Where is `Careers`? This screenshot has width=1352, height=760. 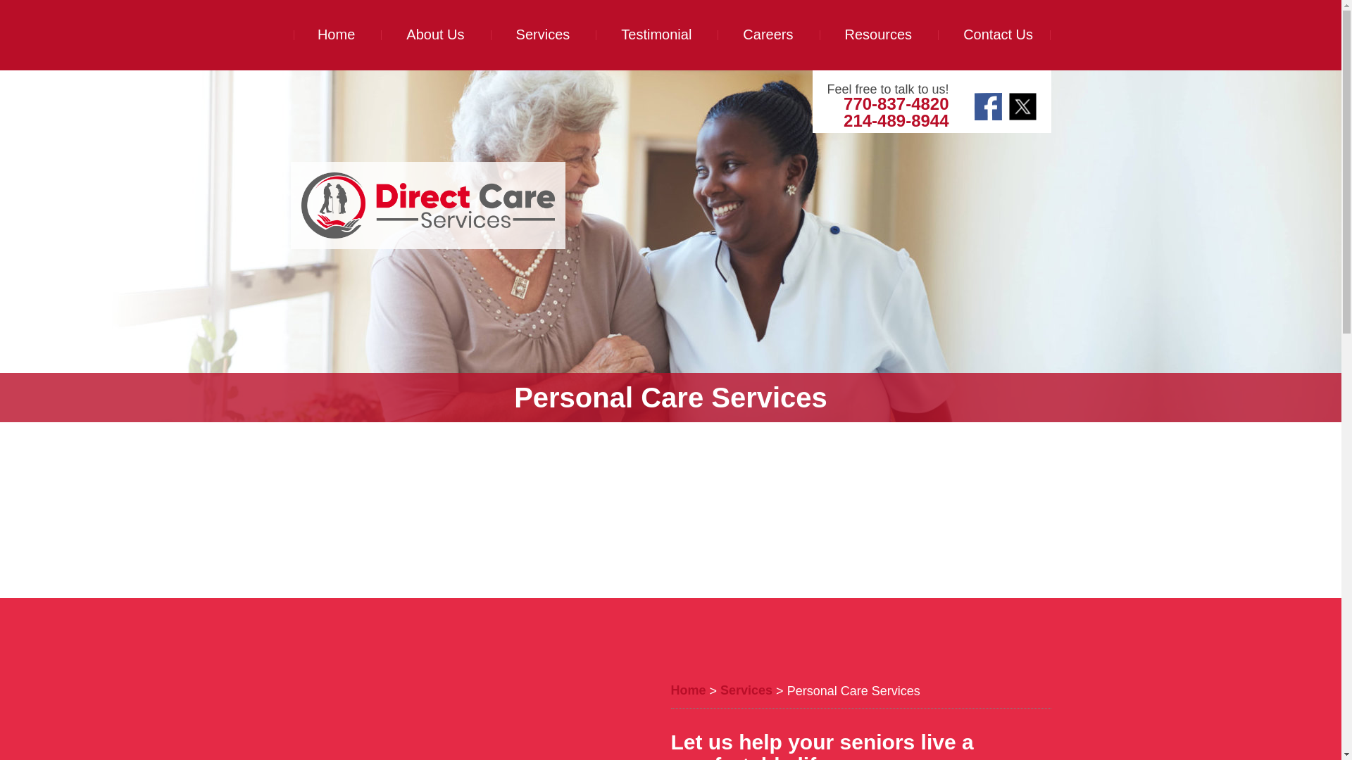
Careers is located at coordinates (768, 34).